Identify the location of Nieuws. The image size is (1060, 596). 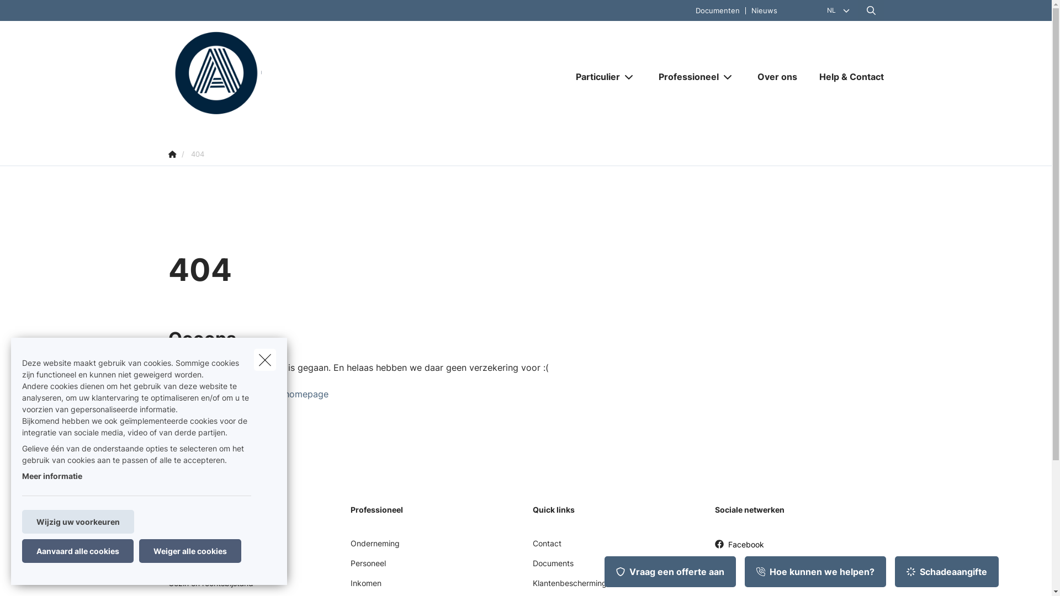
(764, 10).